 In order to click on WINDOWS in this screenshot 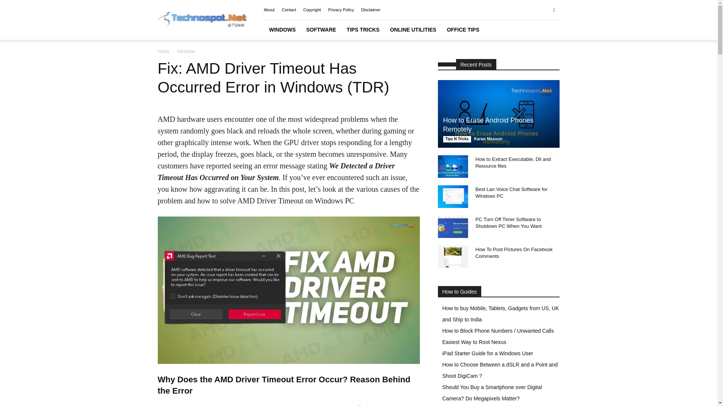, I will do `click(282, 29)`.